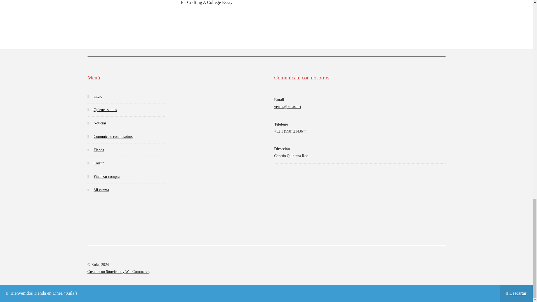 This screenshot has width=537, height=302. Describe the element at coordinates (105, 110) in the screenshot. I see `Quienes somos` at that location.